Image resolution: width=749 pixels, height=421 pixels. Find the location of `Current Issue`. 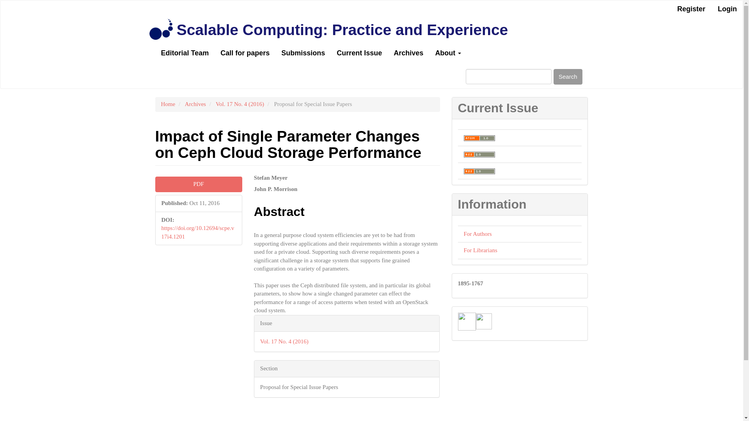

Current Issue is located at coordinates (359, 53).